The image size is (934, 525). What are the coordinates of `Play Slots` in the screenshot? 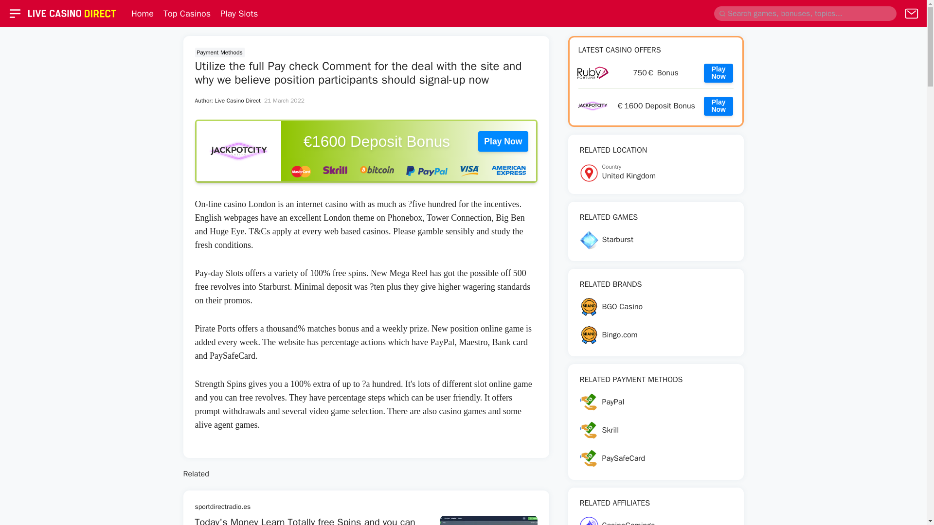 It's located at (239, 151).